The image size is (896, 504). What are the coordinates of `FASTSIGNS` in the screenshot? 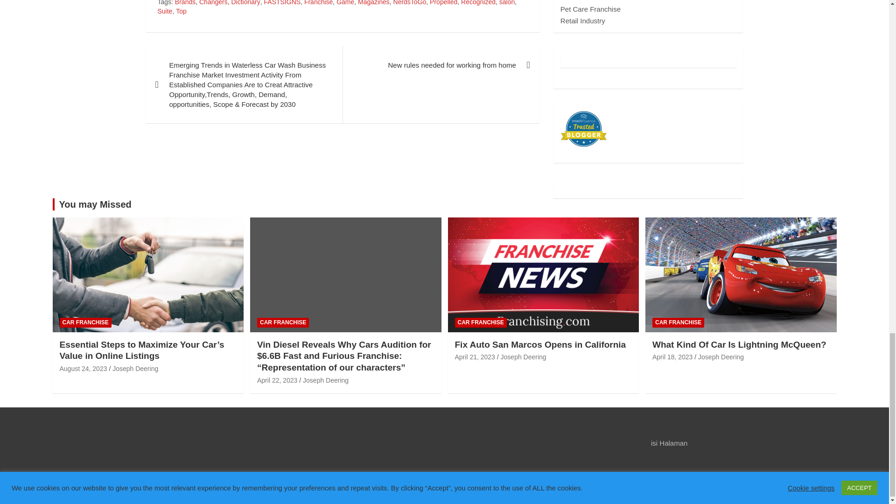 It's located at (283, 4).